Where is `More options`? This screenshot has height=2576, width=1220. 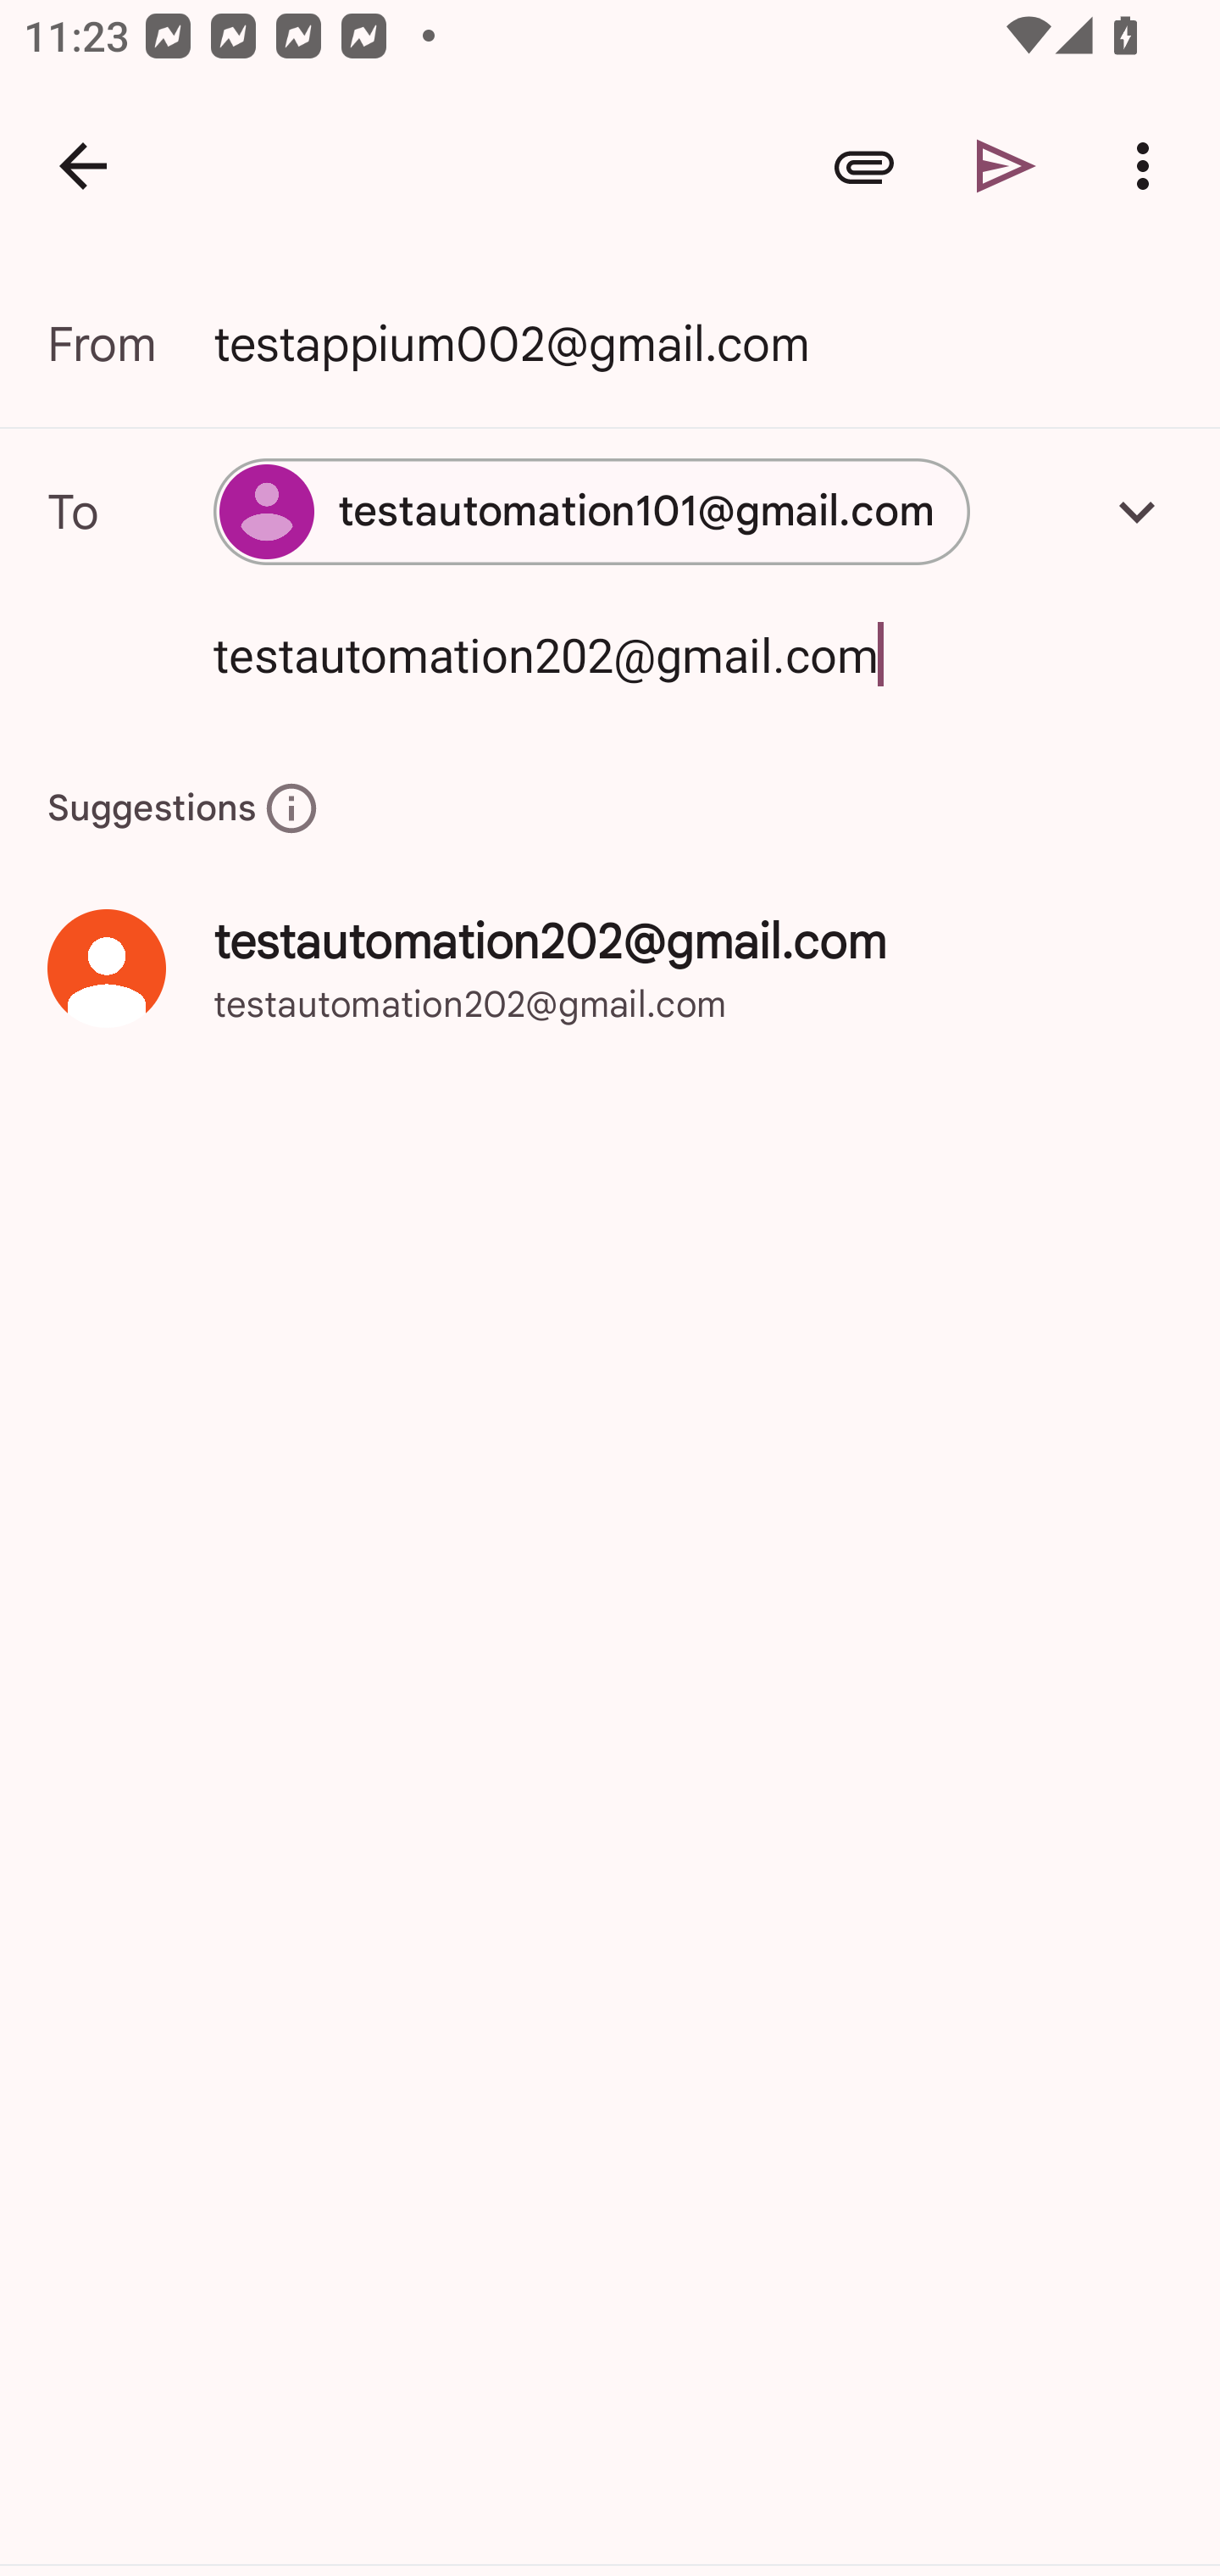 More options is located at coordinates (1149, 166).